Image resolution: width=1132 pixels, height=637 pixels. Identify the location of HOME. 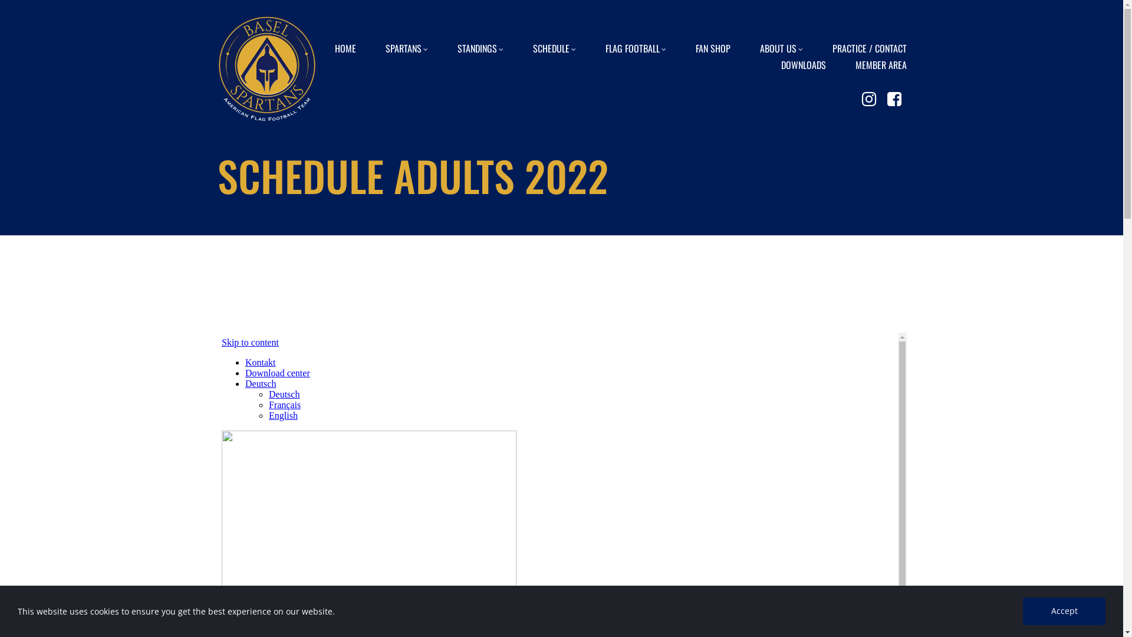
(345, 47).